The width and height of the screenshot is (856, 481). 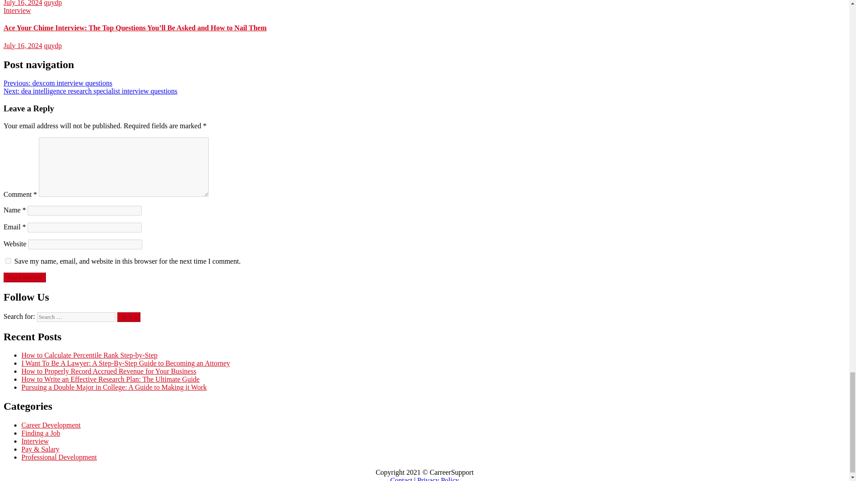 I want to click on Post Comment, so click(x=25, y=277).